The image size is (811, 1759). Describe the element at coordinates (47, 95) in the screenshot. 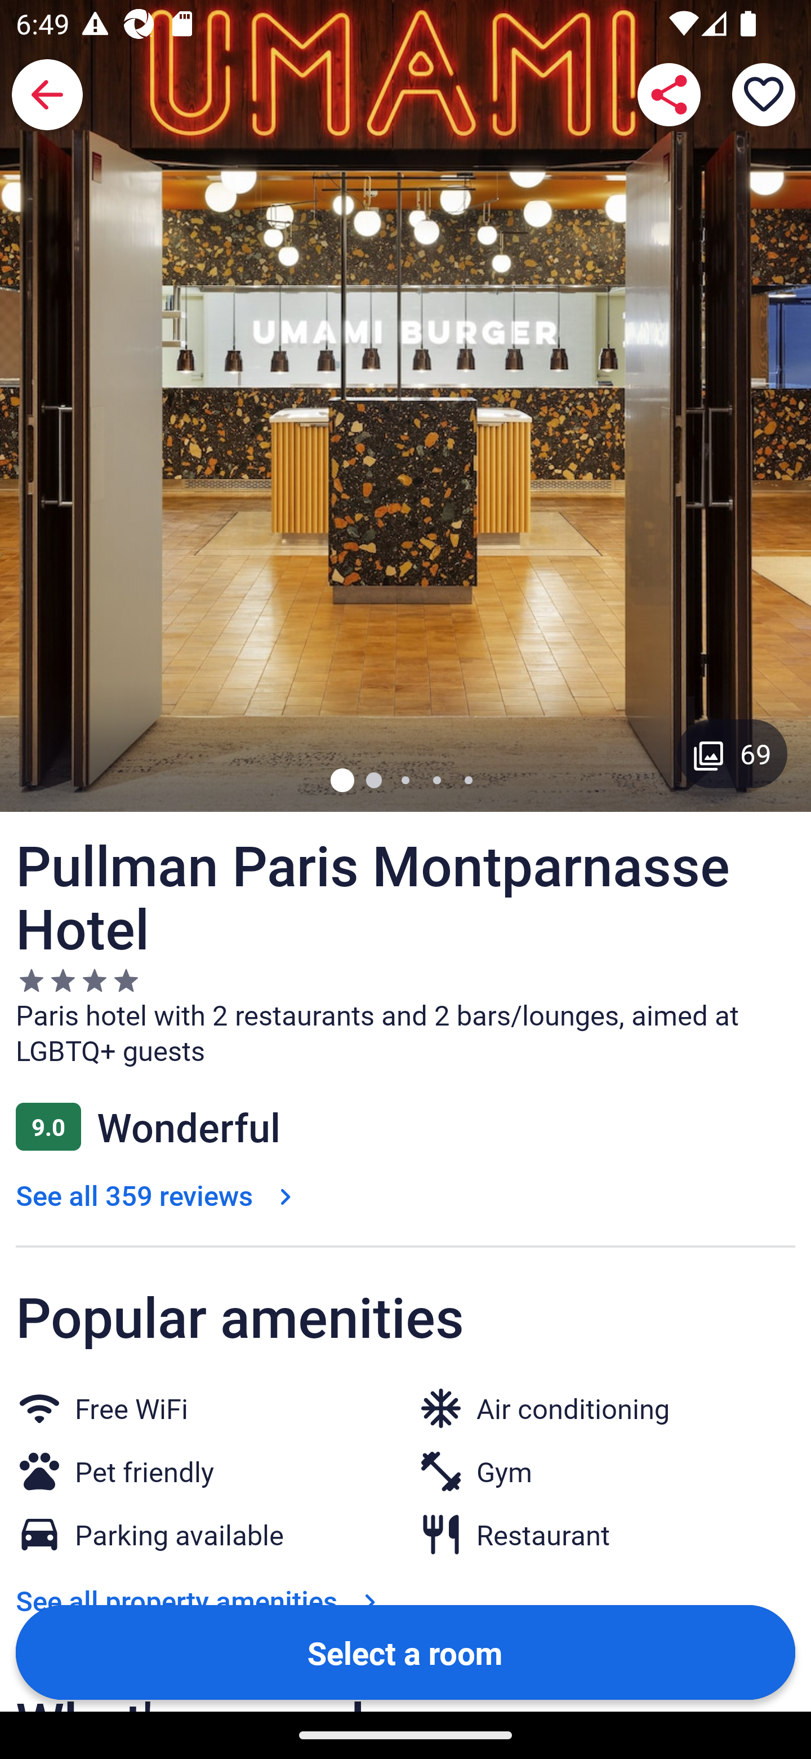

I see `Back` at that location.